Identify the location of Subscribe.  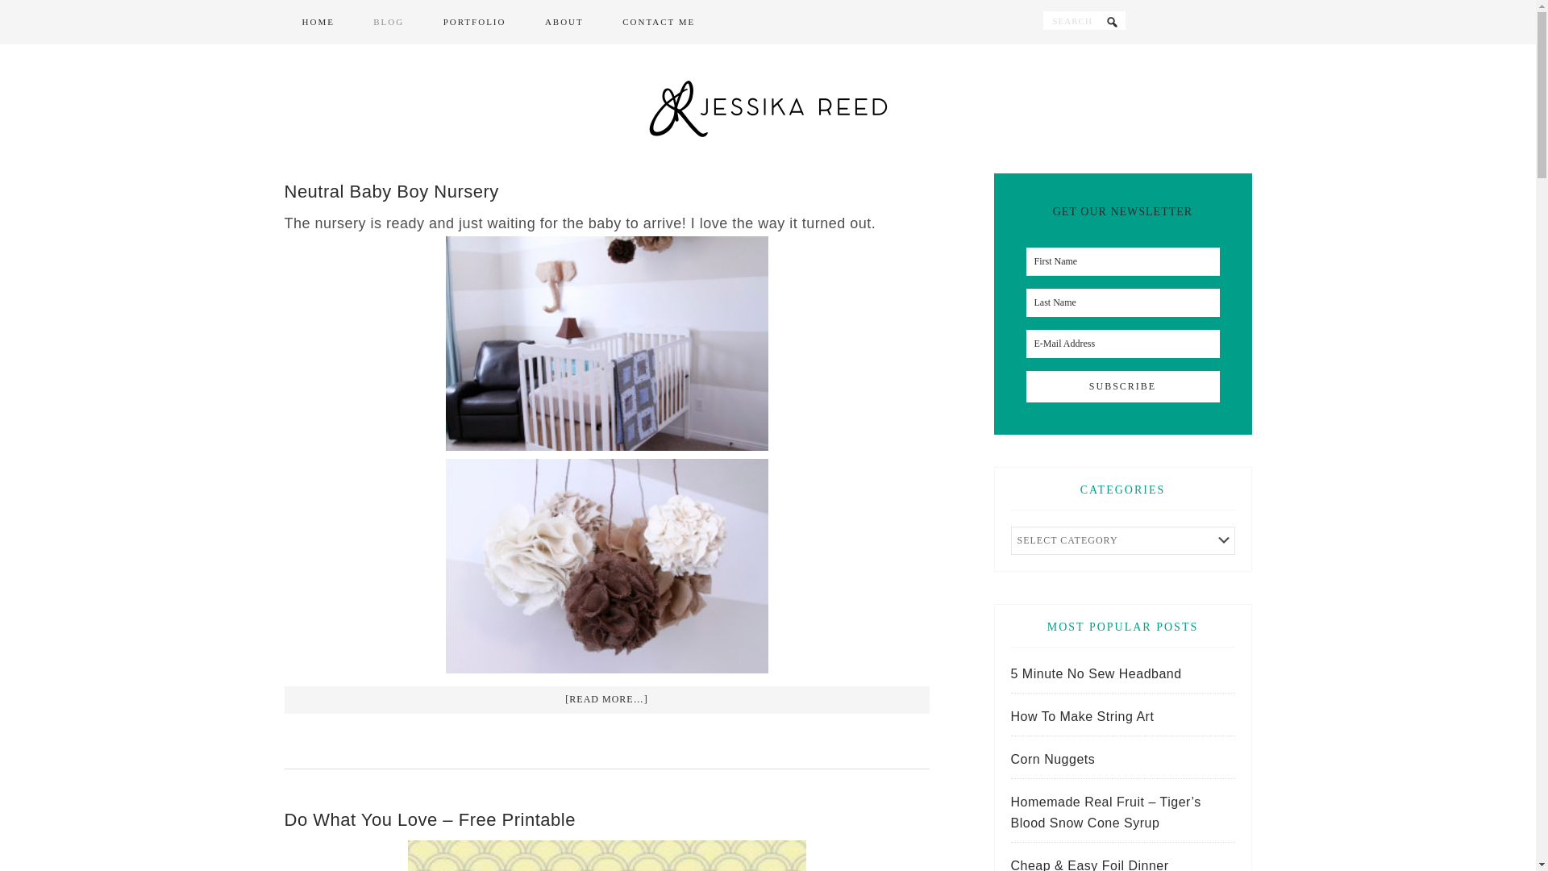
(1122, 386).